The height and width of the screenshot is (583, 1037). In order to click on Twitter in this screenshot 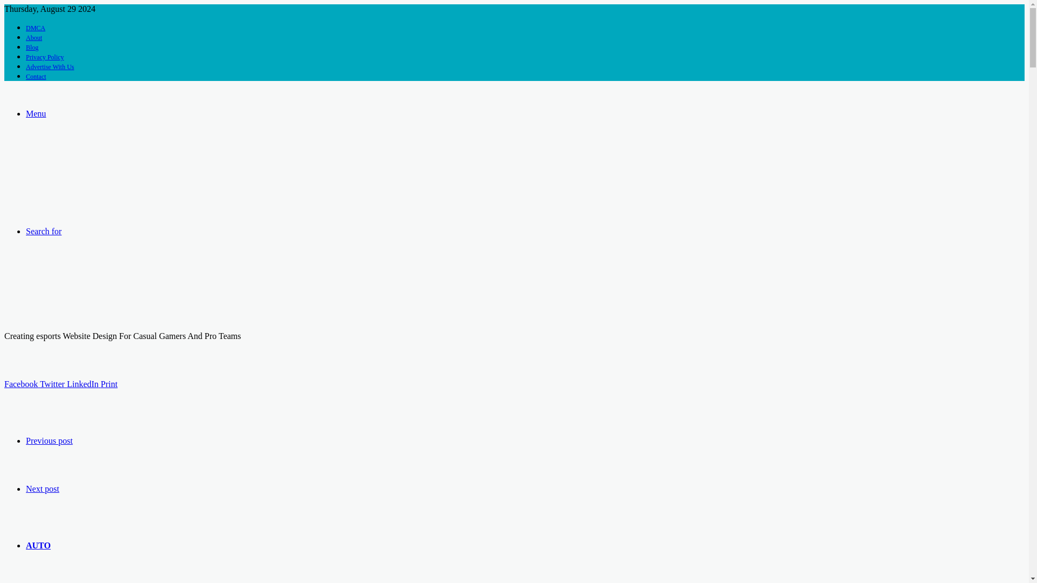, I will do `click(53, 384)`.